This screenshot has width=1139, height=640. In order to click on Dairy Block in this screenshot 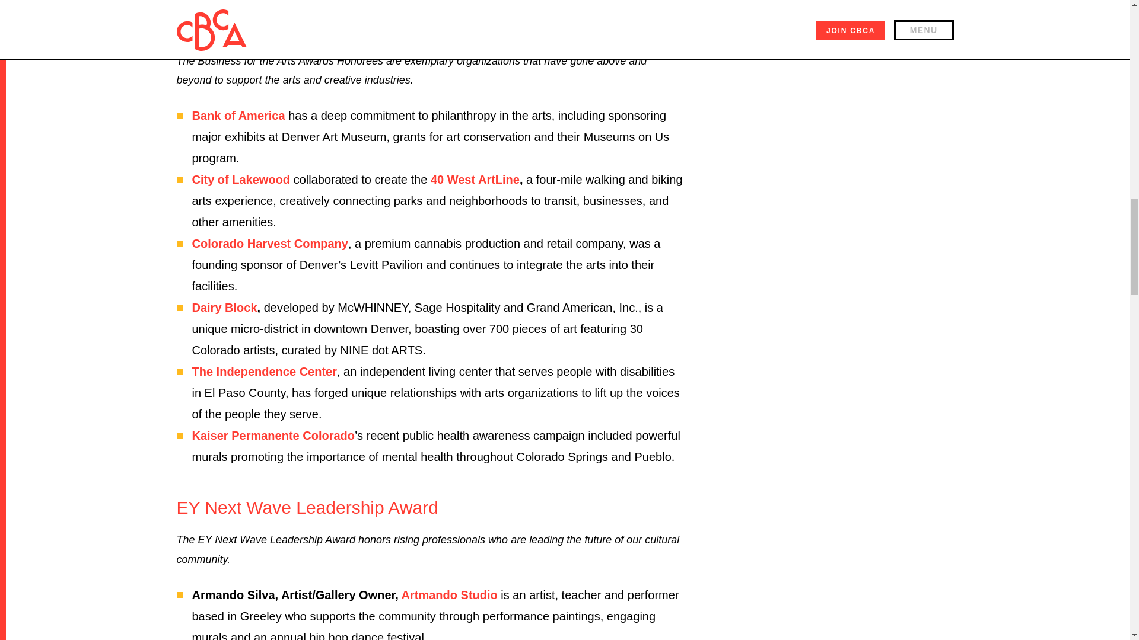, I will do `click(224, 307)`.